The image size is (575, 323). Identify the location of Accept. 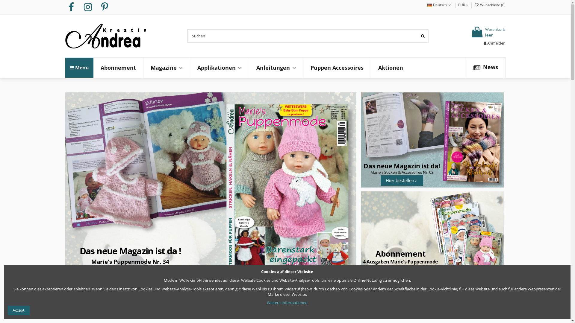
(19, 310).